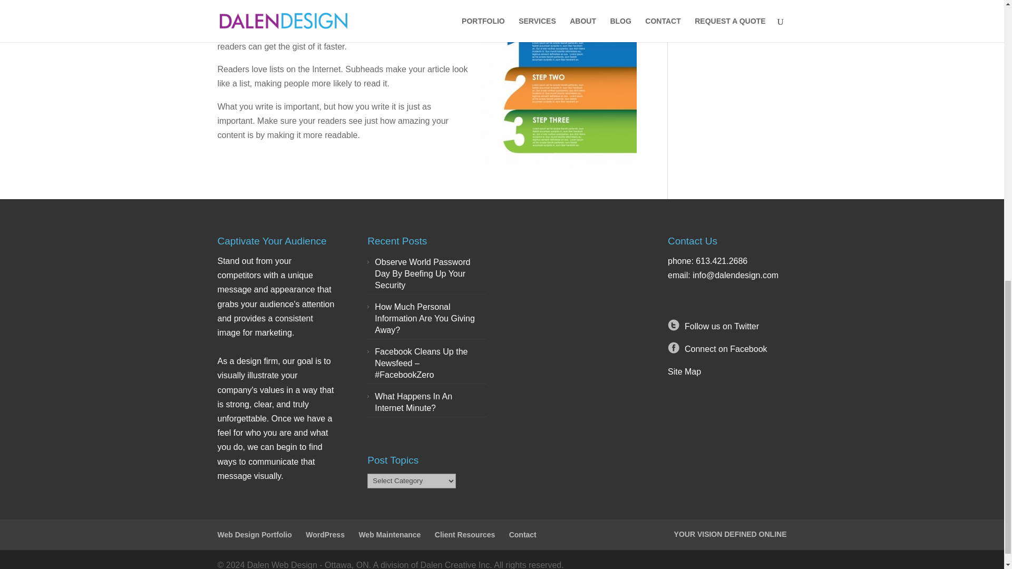 This screenshot has height=569, width=1012. I want to click on dalen design on tweeter, so click(722, 326).